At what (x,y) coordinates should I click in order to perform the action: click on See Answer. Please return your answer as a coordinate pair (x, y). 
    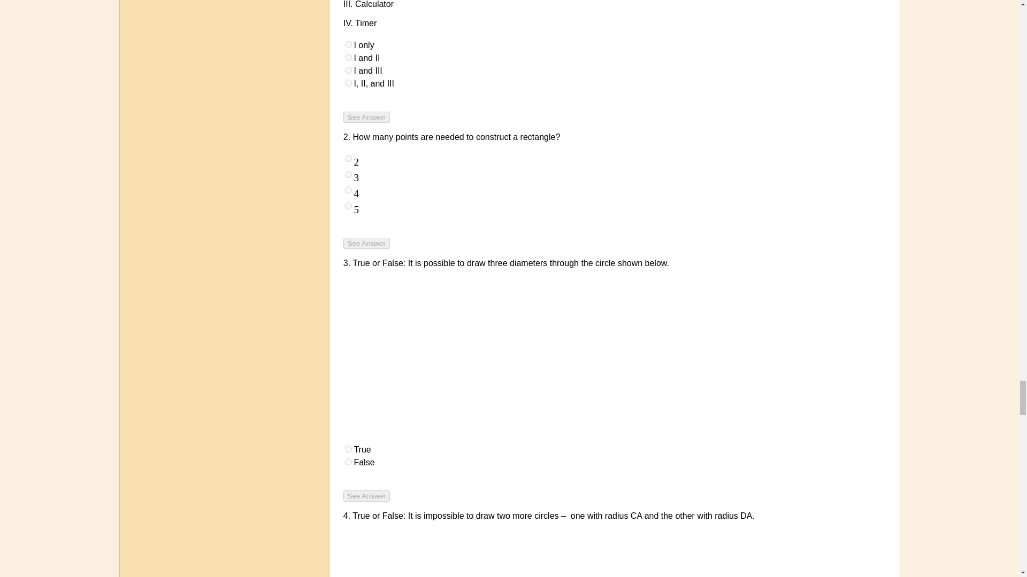
    Looking at the image, I should click on (366, 496).